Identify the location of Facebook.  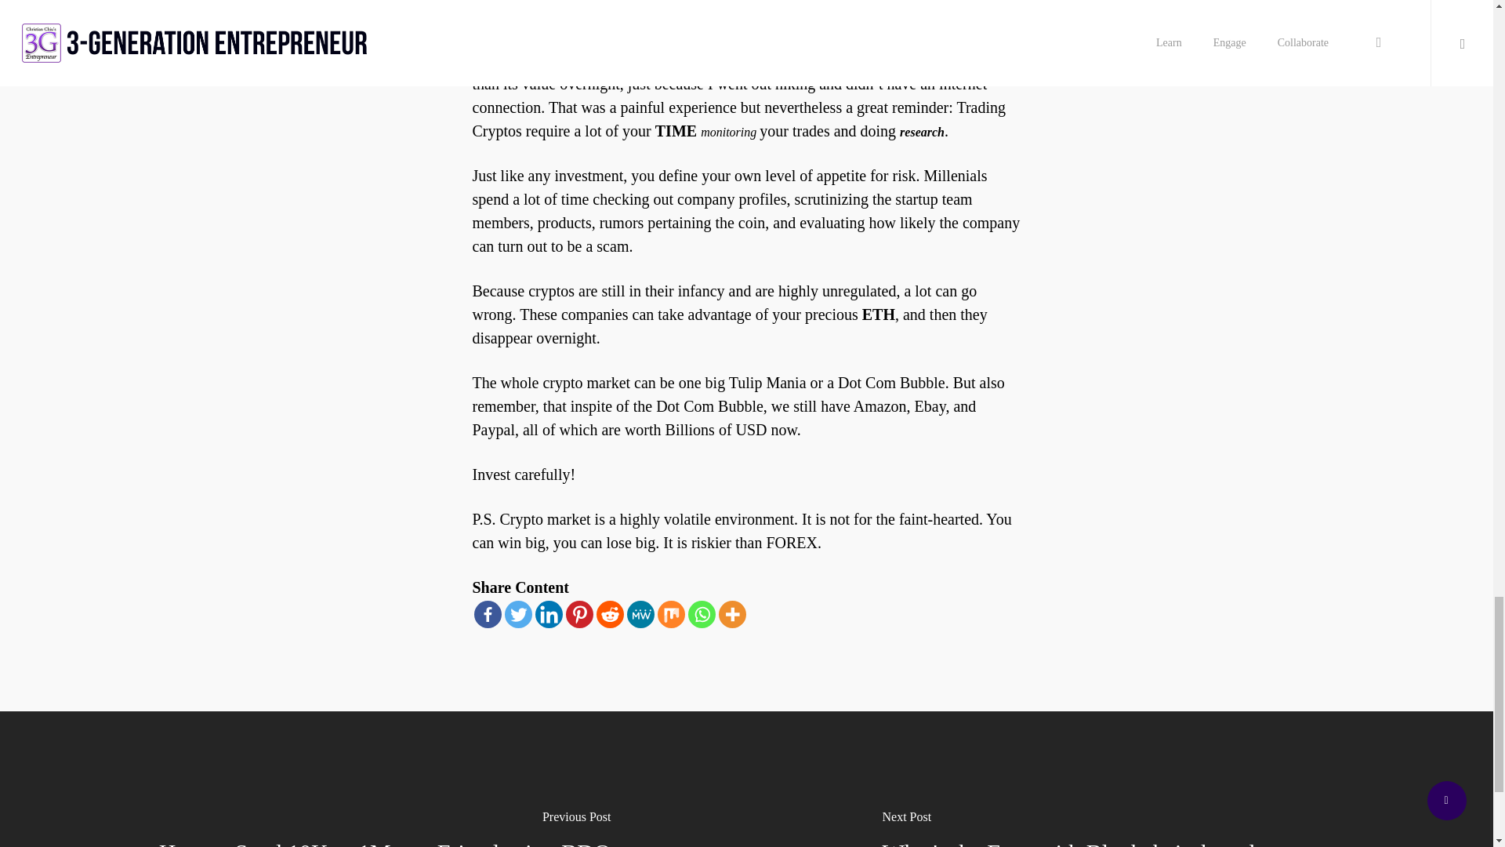
(488, 614).